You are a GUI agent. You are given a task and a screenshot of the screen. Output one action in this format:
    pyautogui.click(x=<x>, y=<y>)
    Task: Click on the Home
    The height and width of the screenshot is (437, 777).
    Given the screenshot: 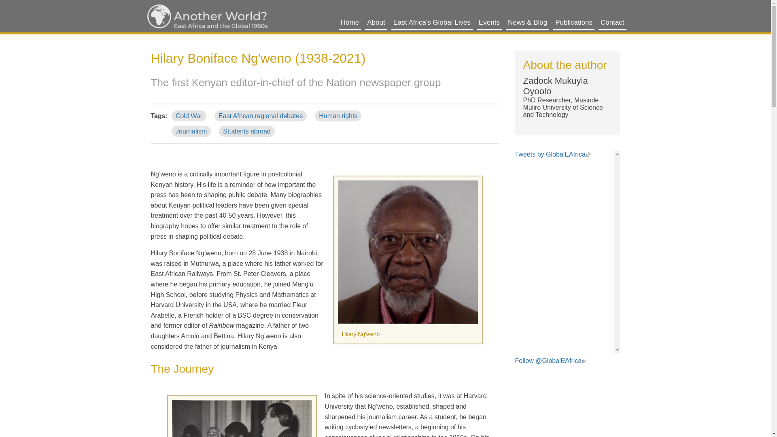 What is the action you would take?
    pyautogui.click(x=207, y=17)
    